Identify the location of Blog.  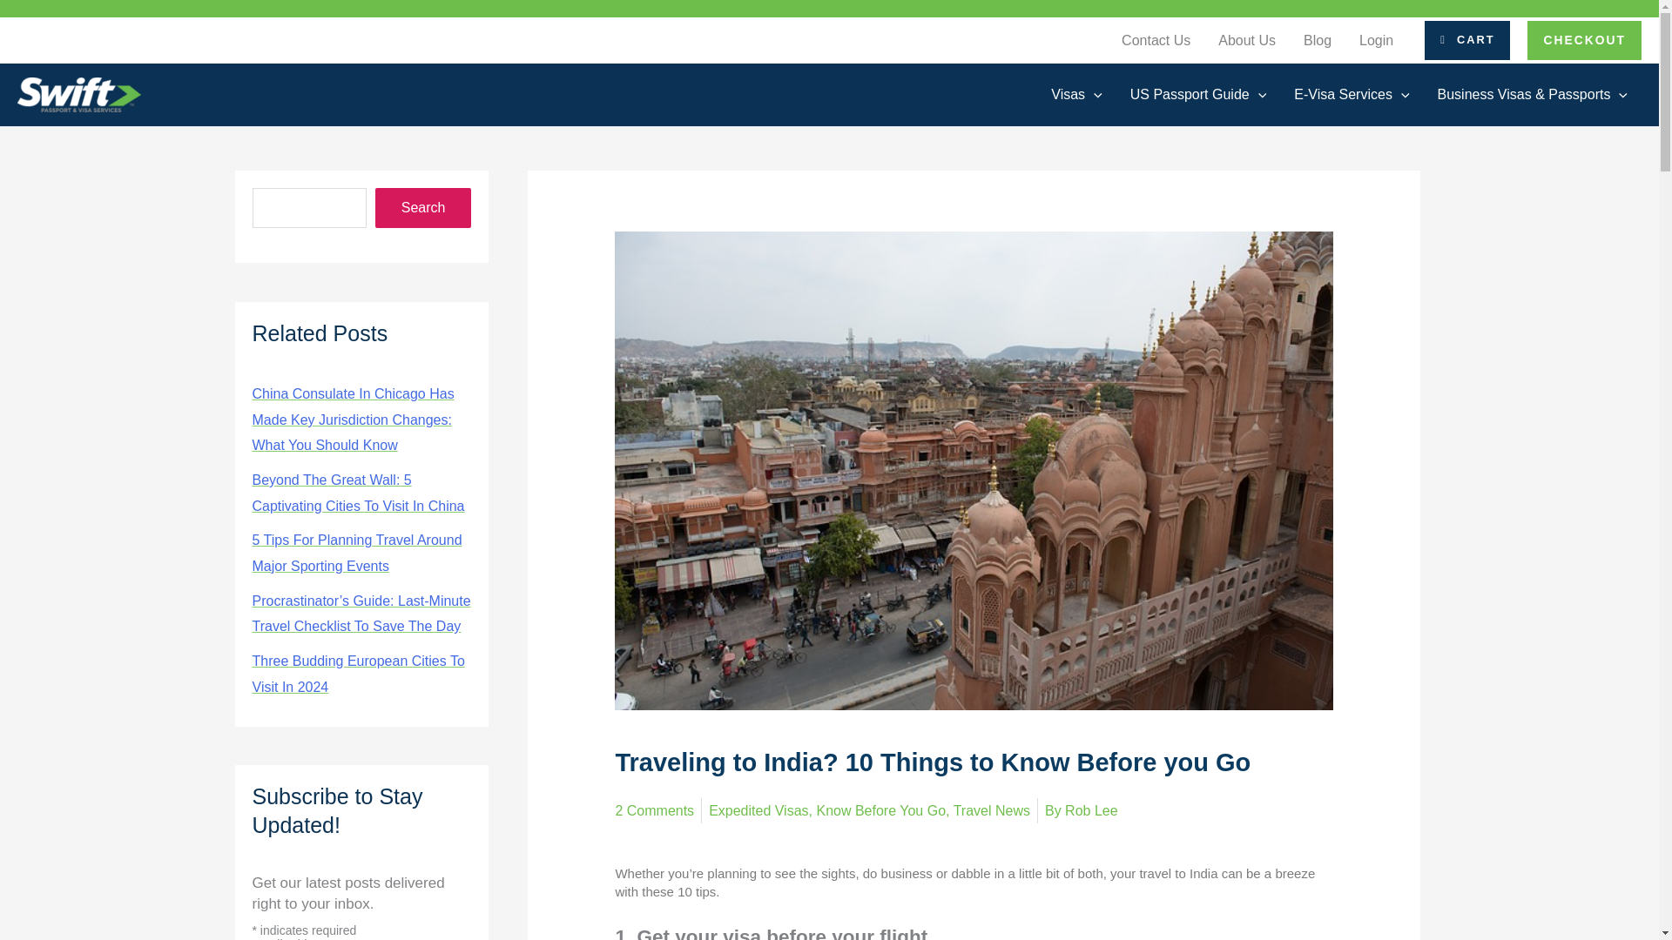
(1317, 40).